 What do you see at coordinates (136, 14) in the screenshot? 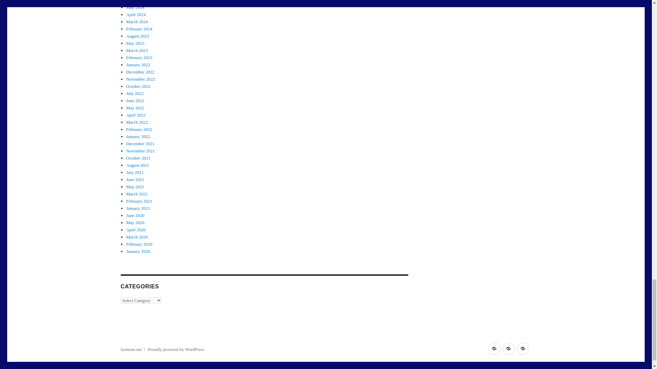
I see `April 2024` at bounding box center [136, 14].